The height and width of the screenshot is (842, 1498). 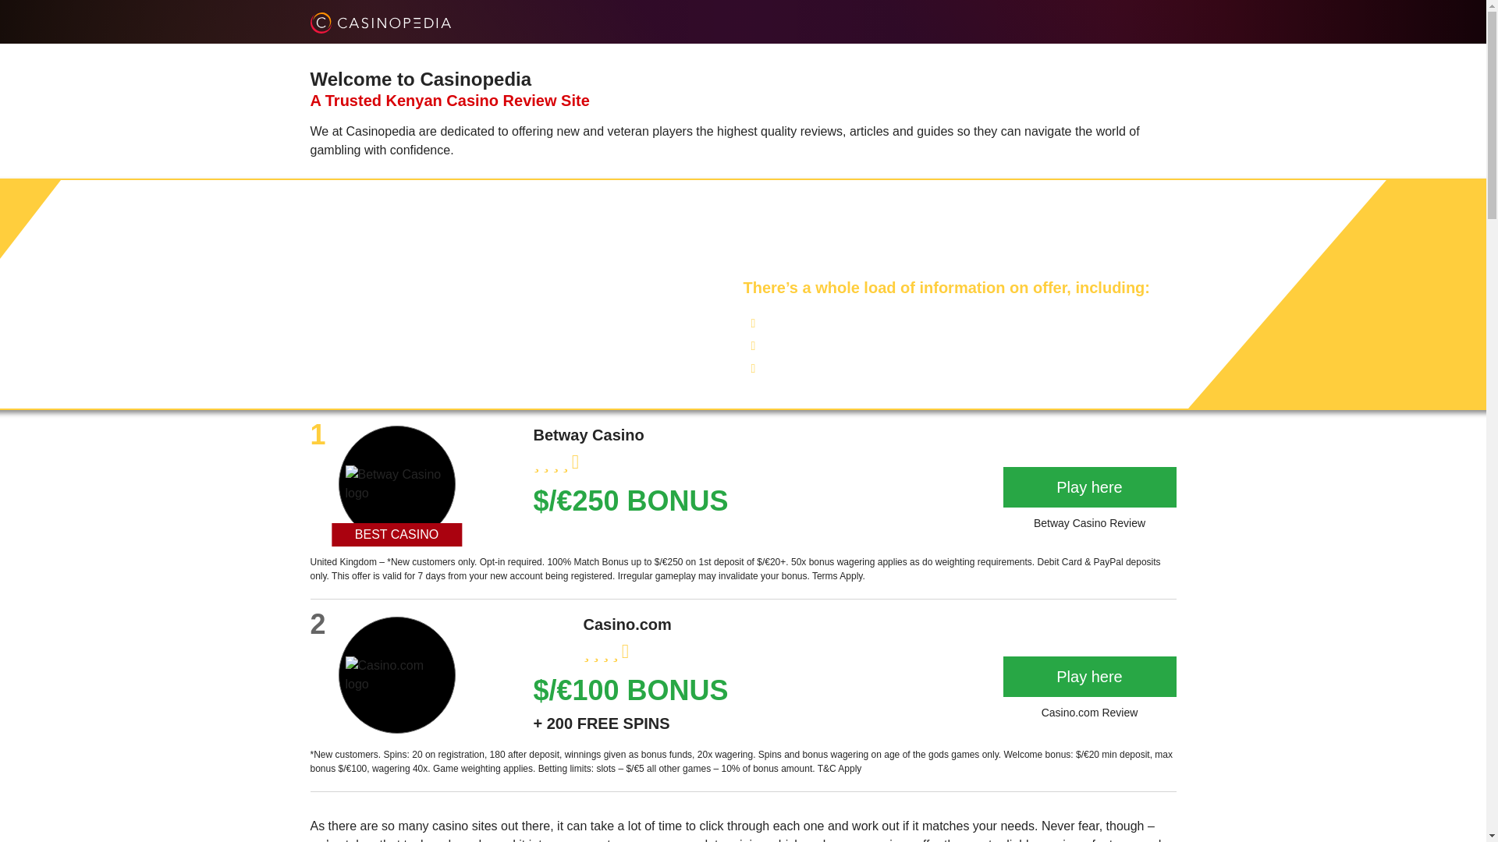 What do you see at coordinates (1089, 519) in the screenshot?
I see `Betway Casino Review` at bounding box center [1089, 519].